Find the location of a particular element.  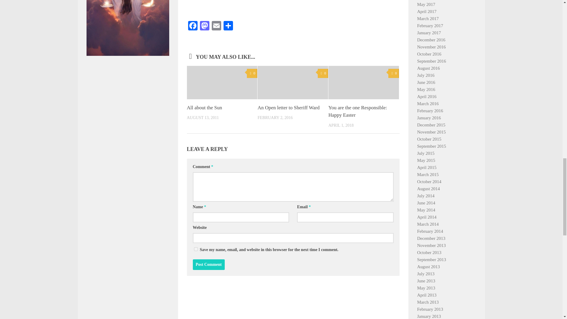

Post Comment is located at coordinates (208, 265).